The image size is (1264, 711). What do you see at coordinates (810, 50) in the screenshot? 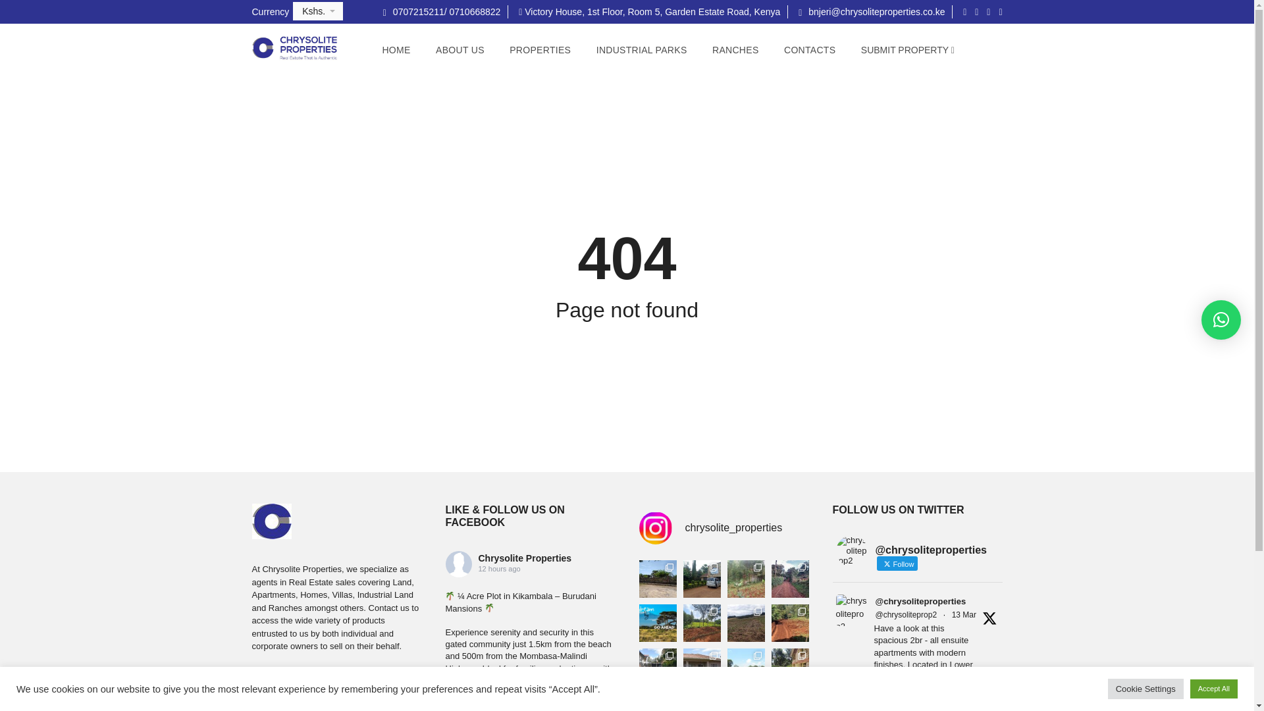
I see `CONTACTS` at bounding box center [810, 50].